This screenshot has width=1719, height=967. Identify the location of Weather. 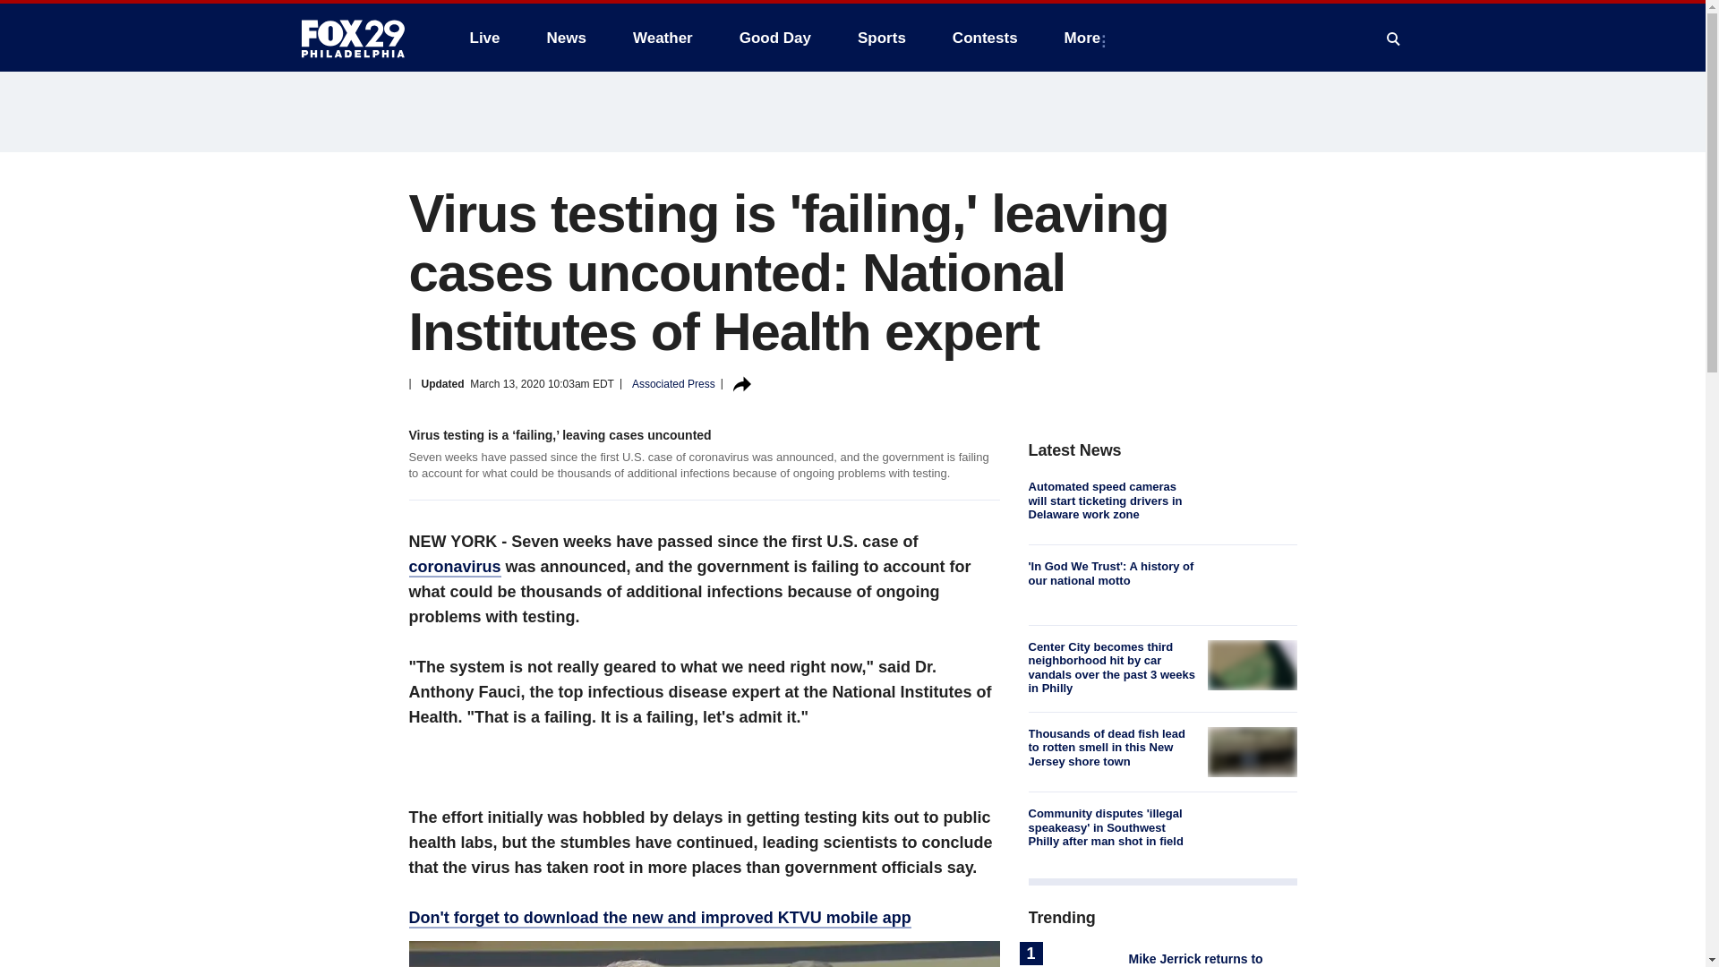
(663, 38).